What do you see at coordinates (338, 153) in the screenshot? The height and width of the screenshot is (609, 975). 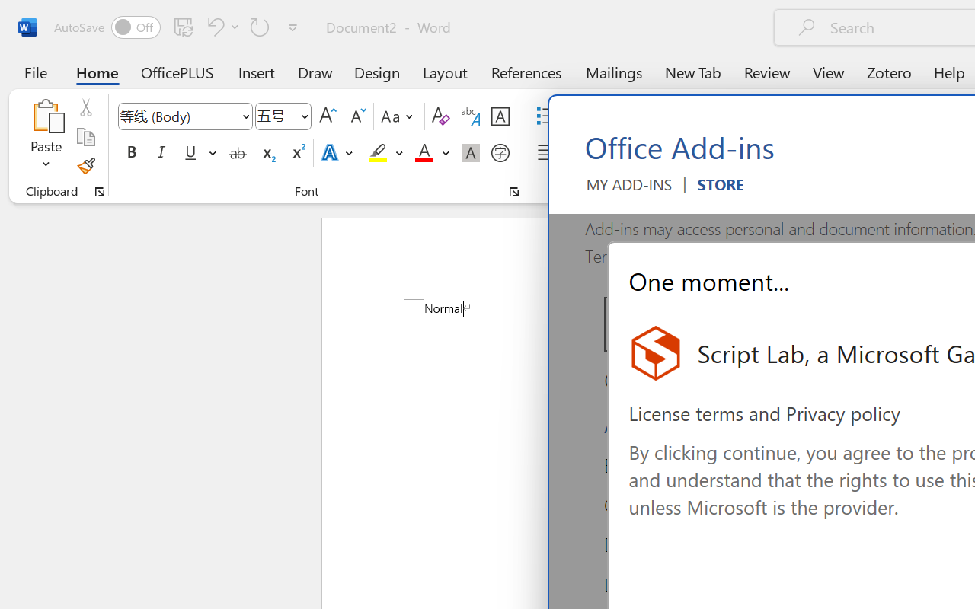 I see `Text Effects and Typography` at bounding box center [338, 153].